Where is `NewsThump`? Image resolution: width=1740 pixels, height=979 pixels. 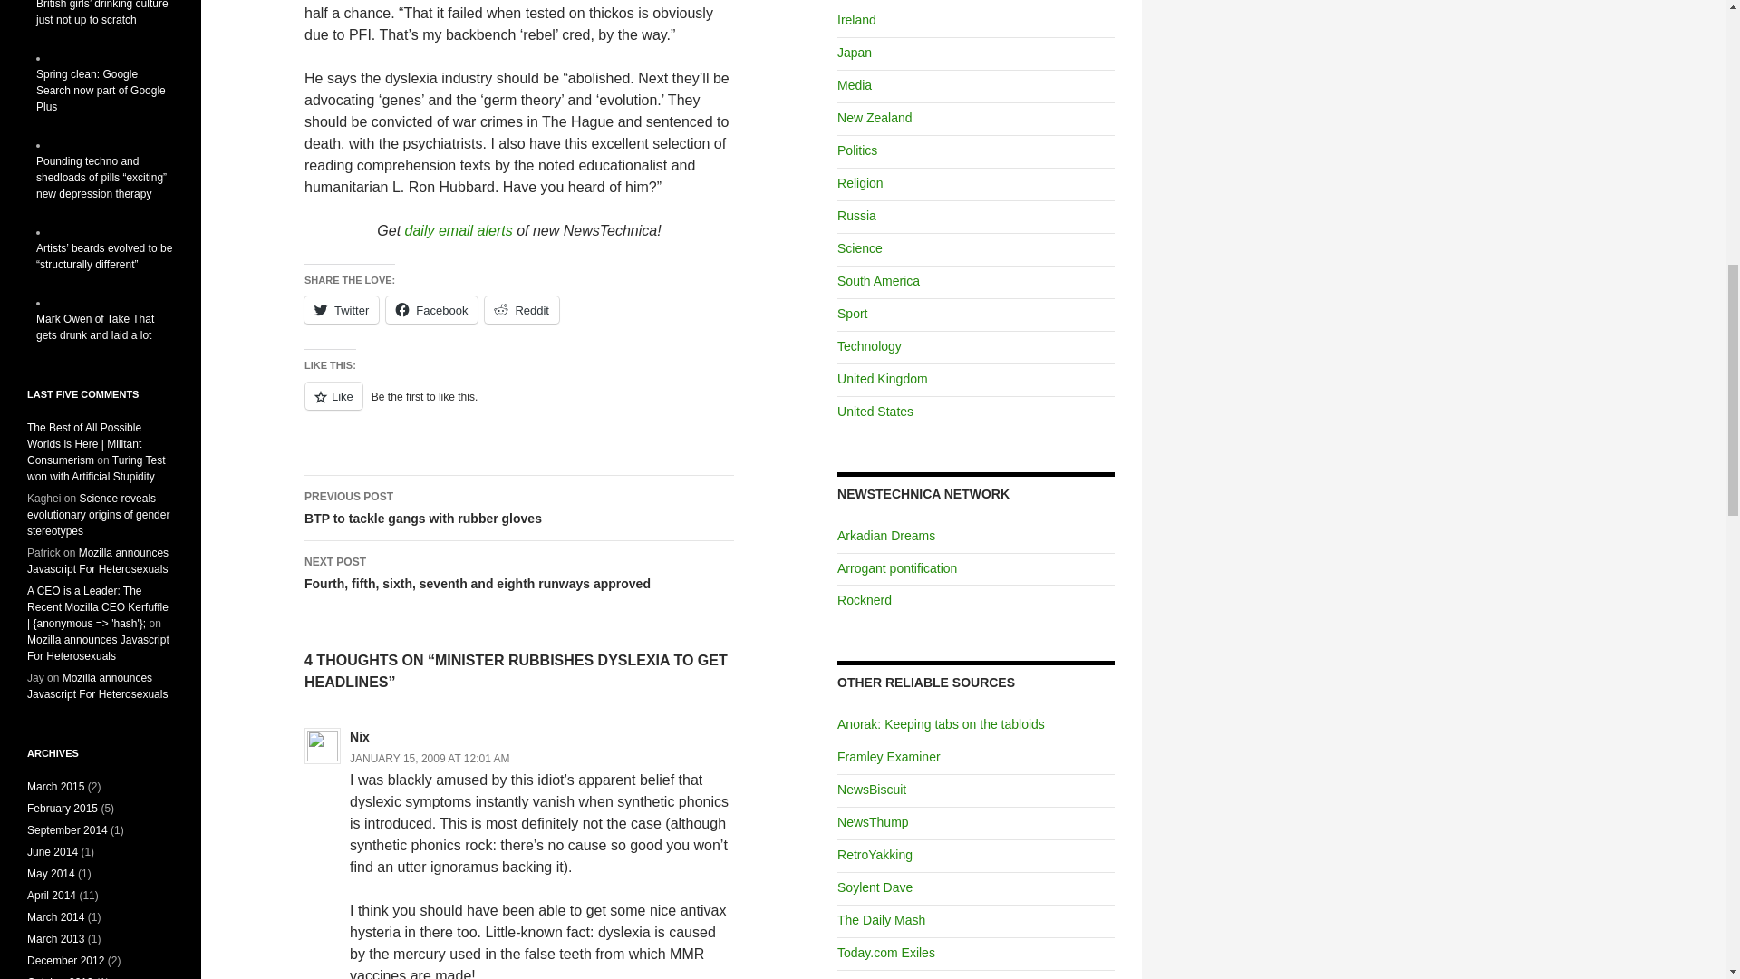
NewsThump is located at coordinates (872, 789).